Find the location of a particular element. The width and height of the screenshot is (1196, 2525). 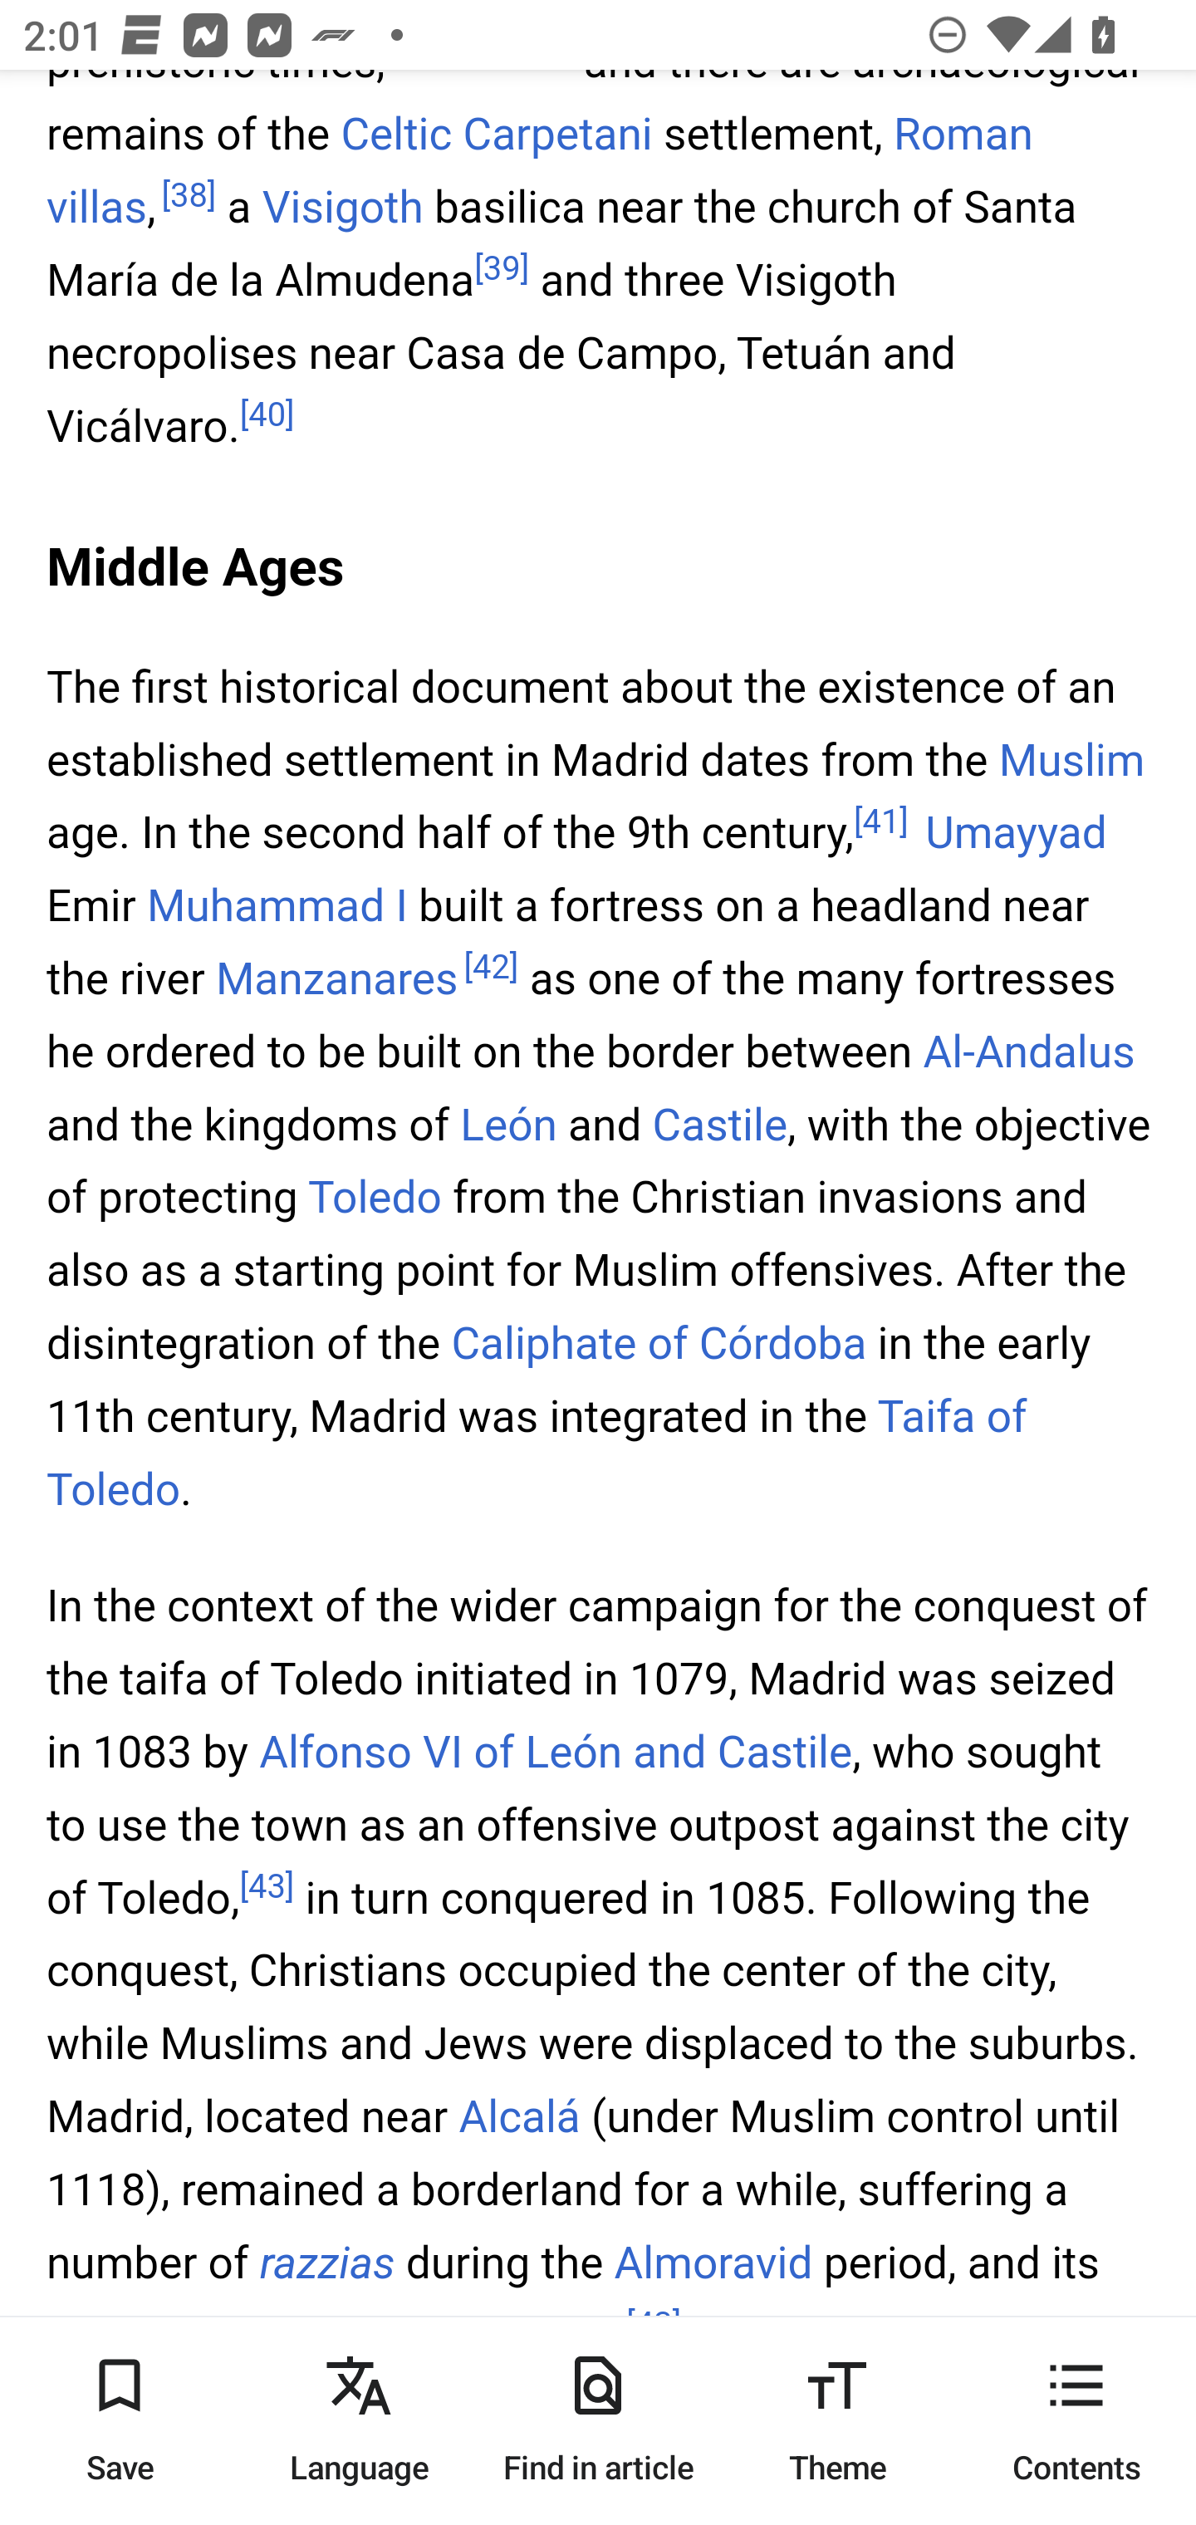

Manzanares is located at coordinates (337, 980).